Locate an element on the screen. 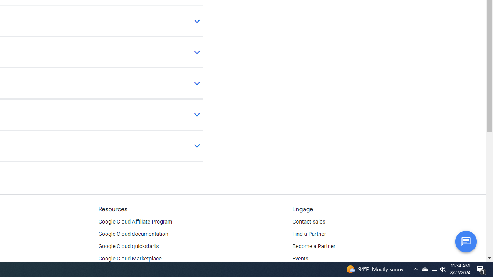 This screenshot has height=277, width=493. Button to activate chat is located at coordinates (466, 241).